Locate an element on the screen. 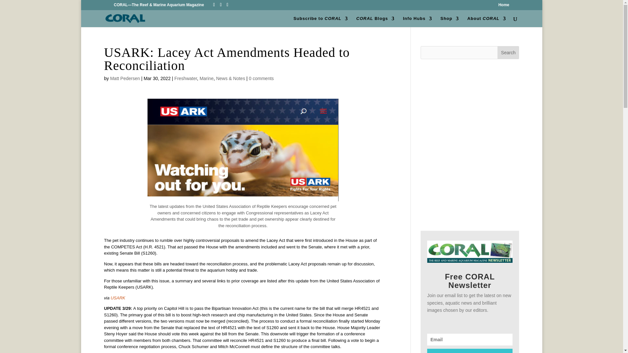 This screenshot has width=628, height=353. CORAL Blogs is located at coordinates (375, 22).